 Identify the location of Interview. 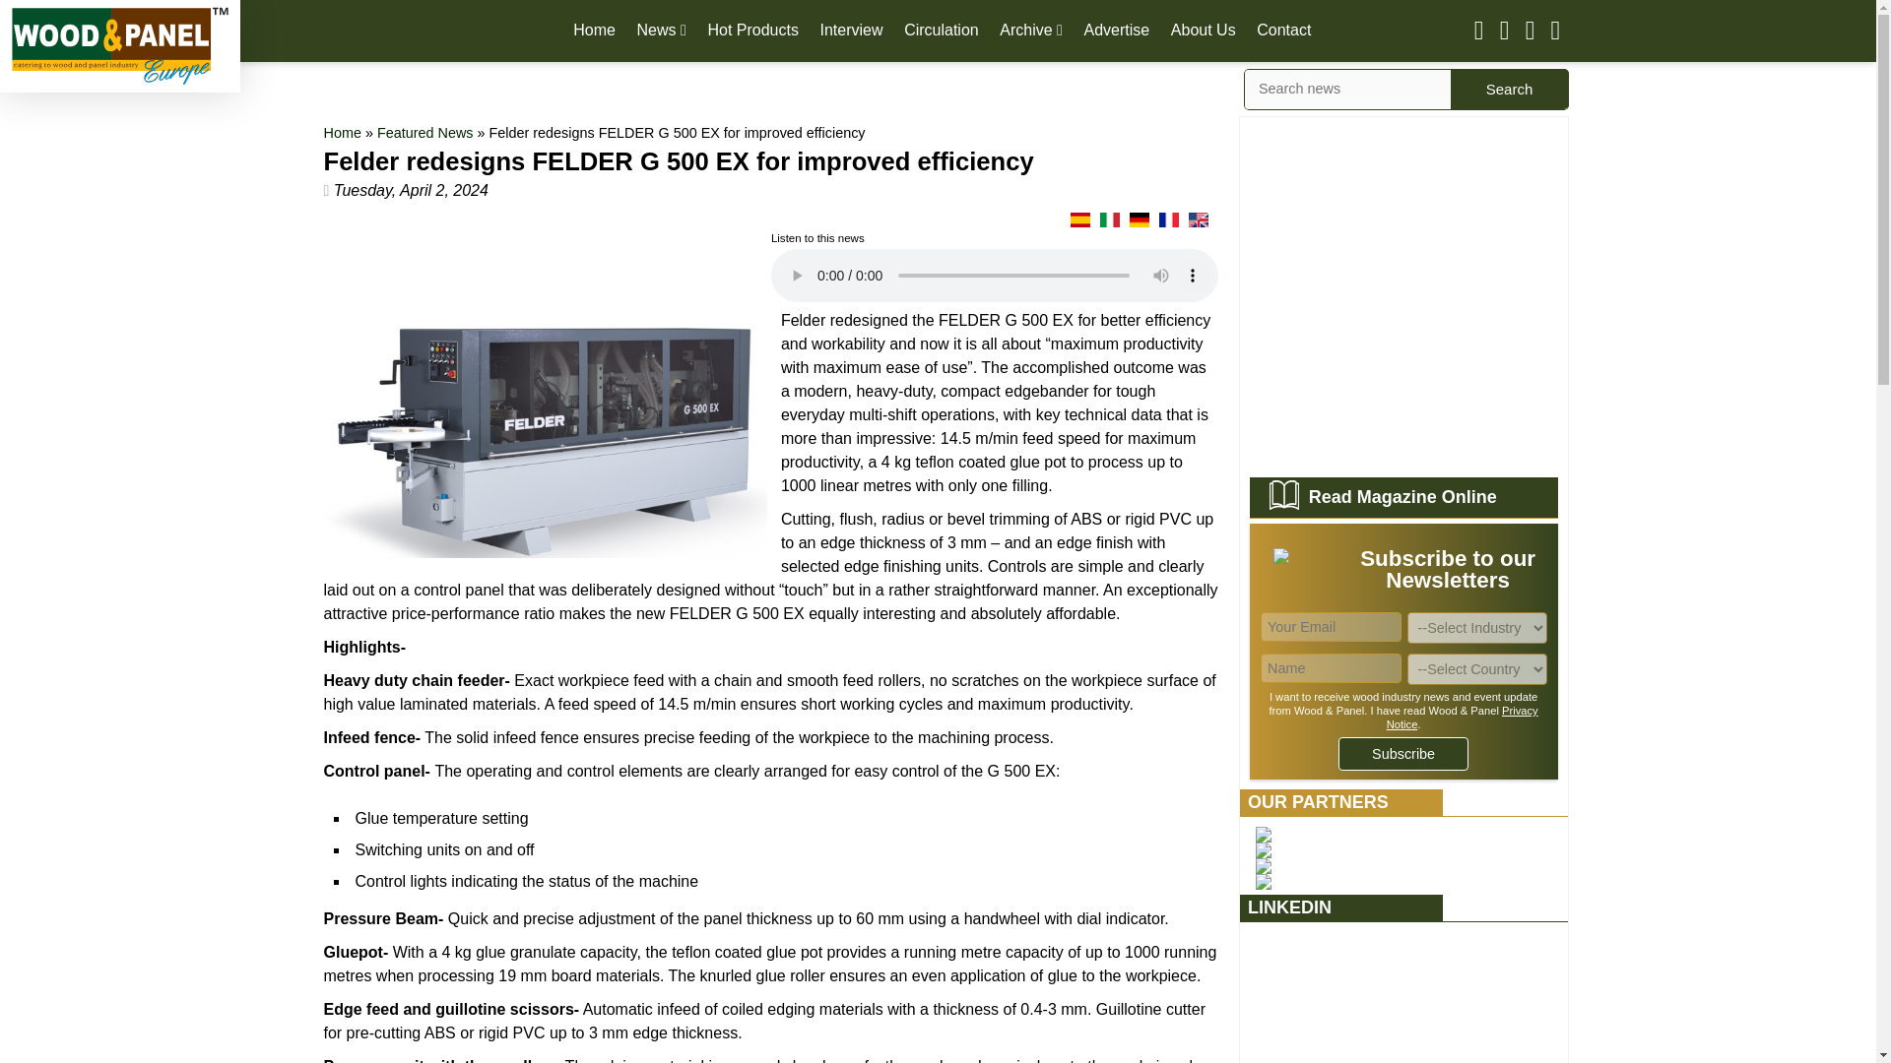
(851, 30).